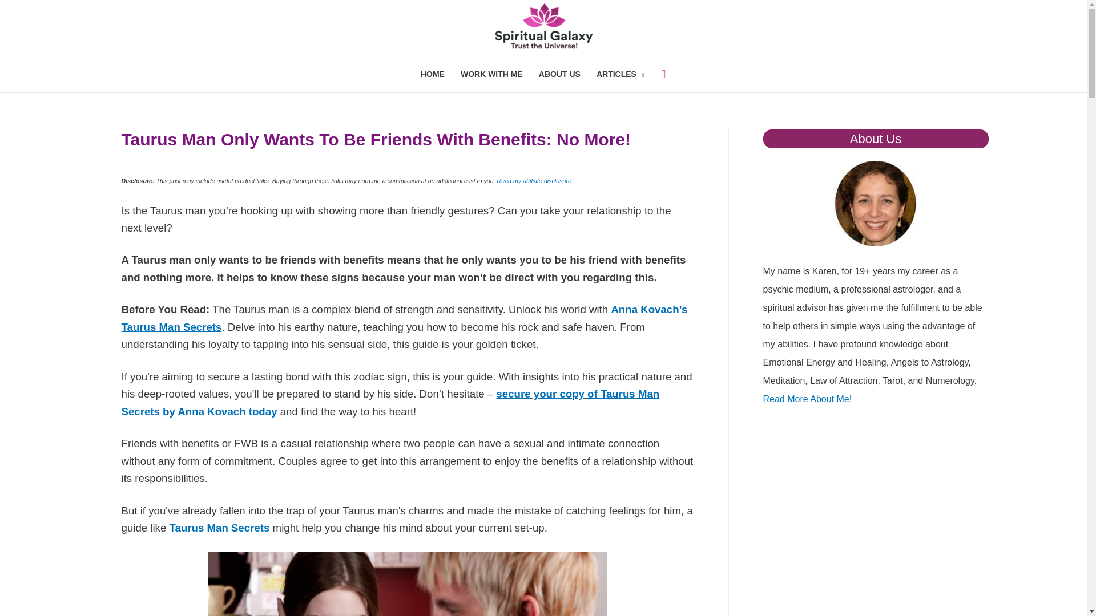 This screenshot has height=616, width=1096. What do you see at coordinates (559, 74) in the screenshot?
I see `ABOUT US` at bounding box center [559, 74].